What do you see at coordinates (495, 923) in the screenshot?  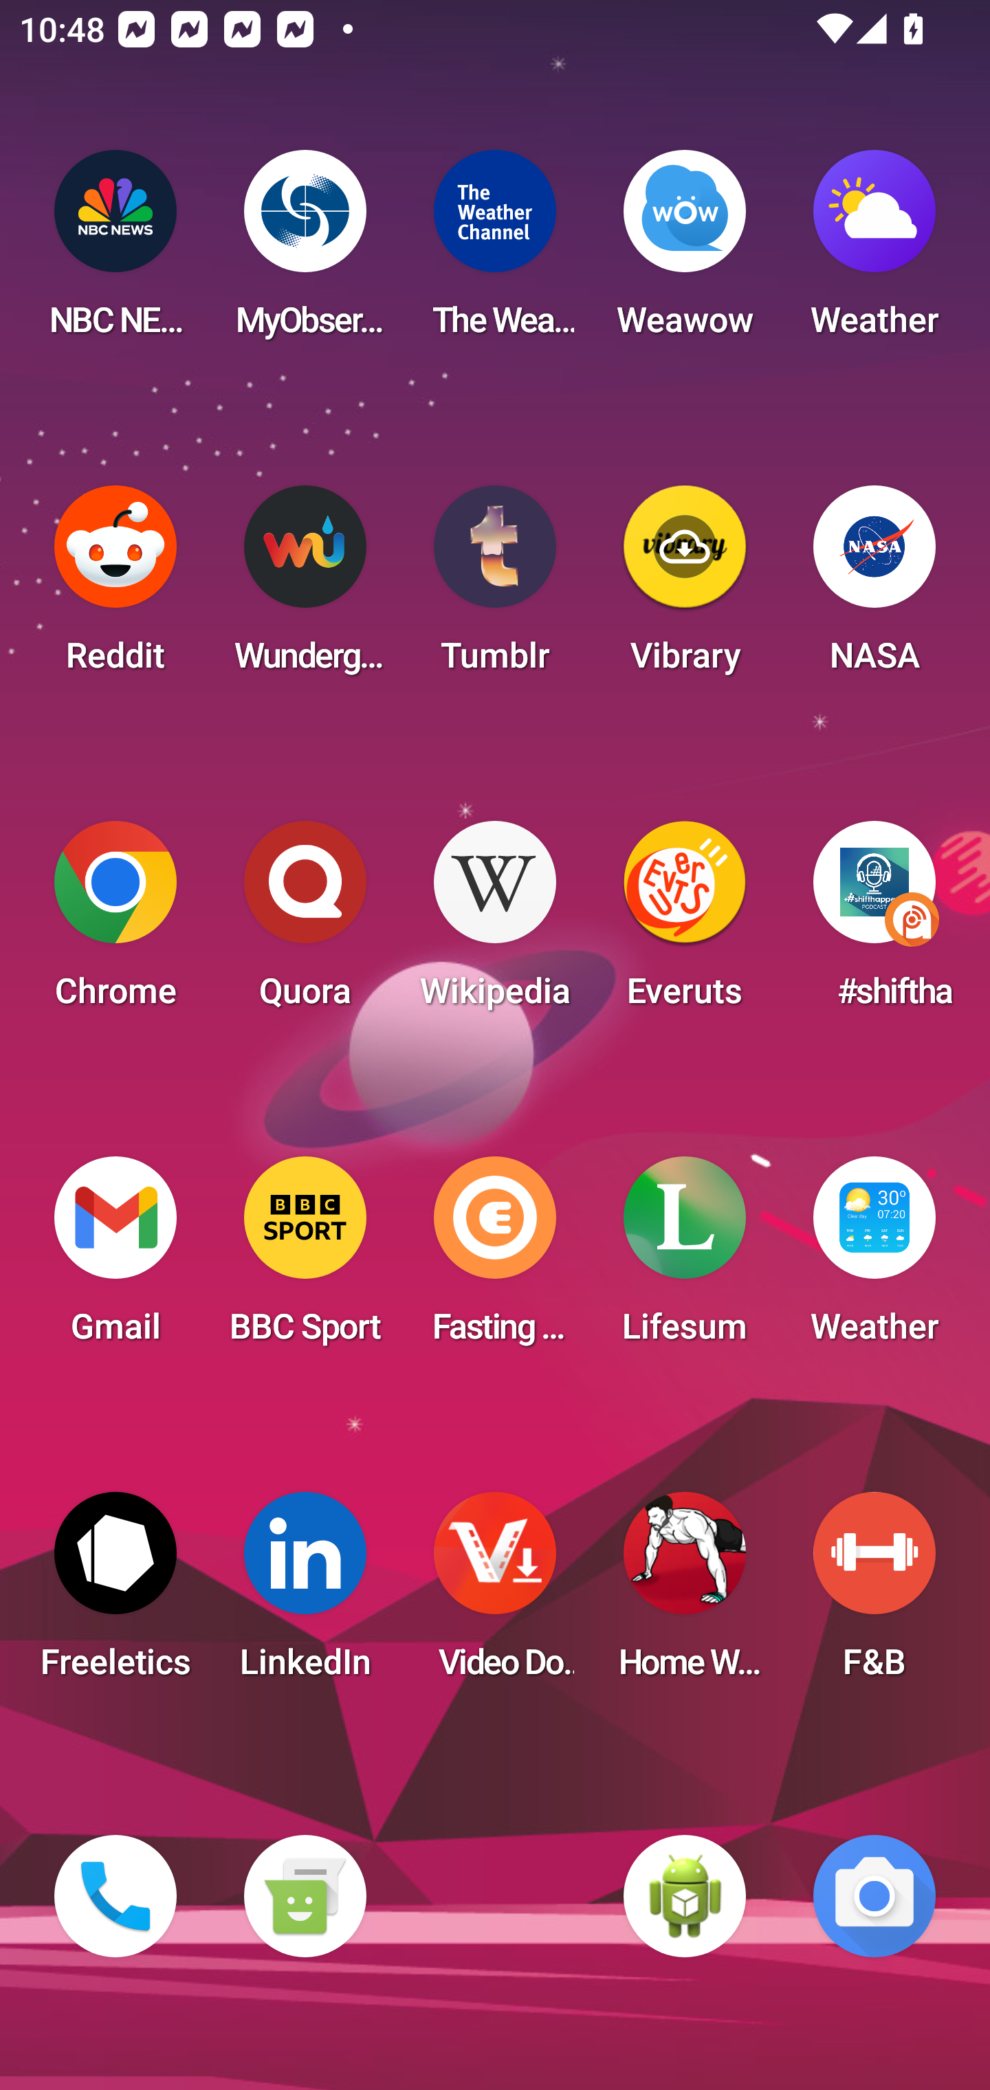 I see `Wikipedia` at bounding box center [495, 923].